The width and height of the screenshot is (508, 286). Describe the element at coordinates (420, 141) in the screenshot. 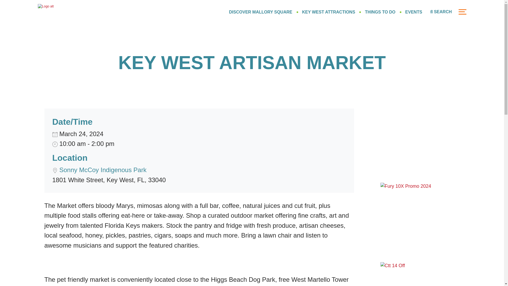

I see `advertisement iframe` at that location.